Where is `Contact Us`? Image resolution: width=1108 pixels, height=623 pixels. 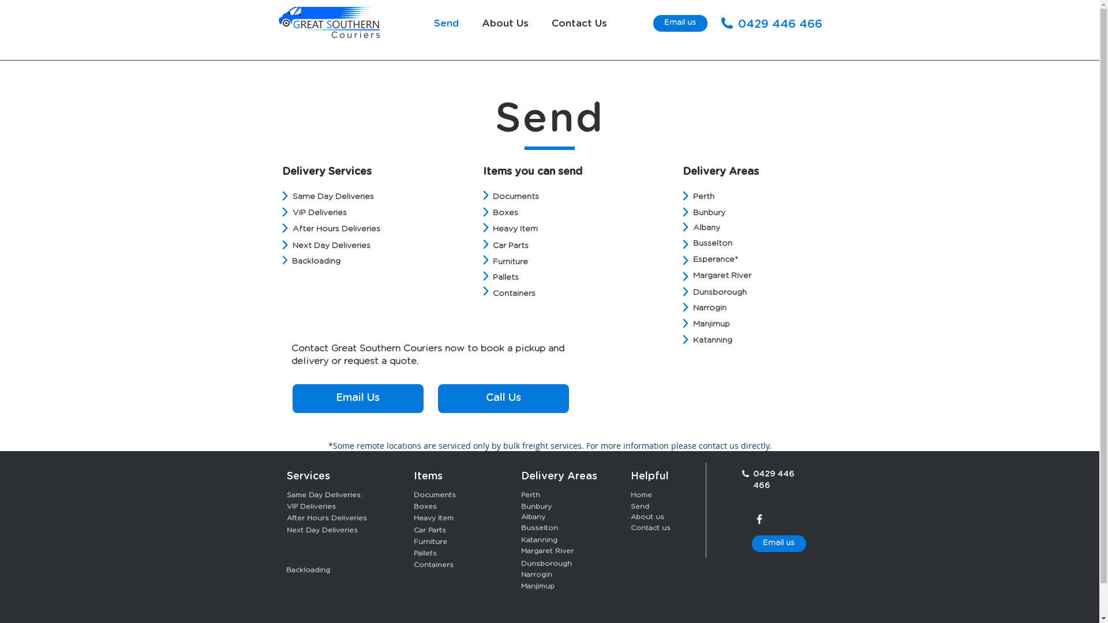 Contact Us is located at coordinates (579, 23).